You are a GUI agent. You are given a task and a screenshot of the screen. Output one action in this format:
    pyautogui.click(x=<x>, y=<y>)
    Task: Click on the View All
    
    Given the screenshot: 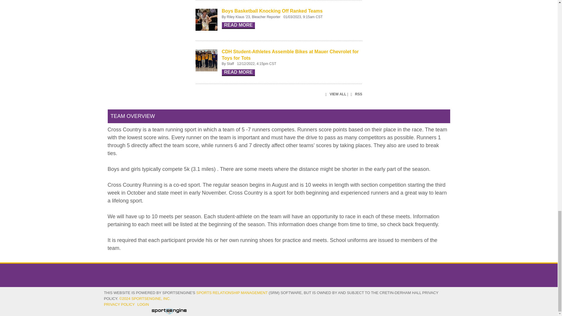 What is the action you would take?
    pyautogui.click(x=335, y=95)
    